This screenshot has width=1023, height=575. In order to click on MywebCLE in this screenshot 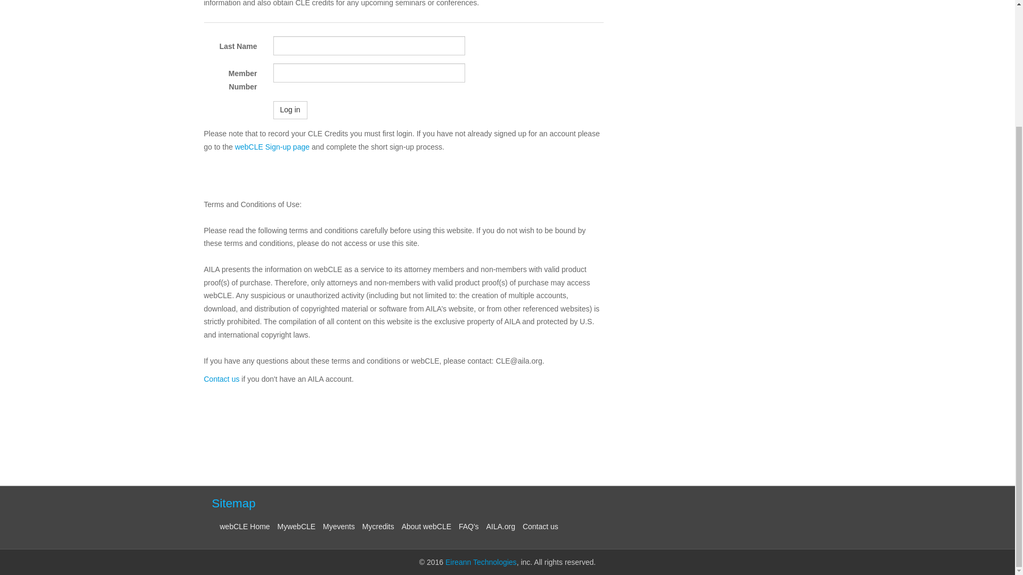, I will do `click(296, 526)`.